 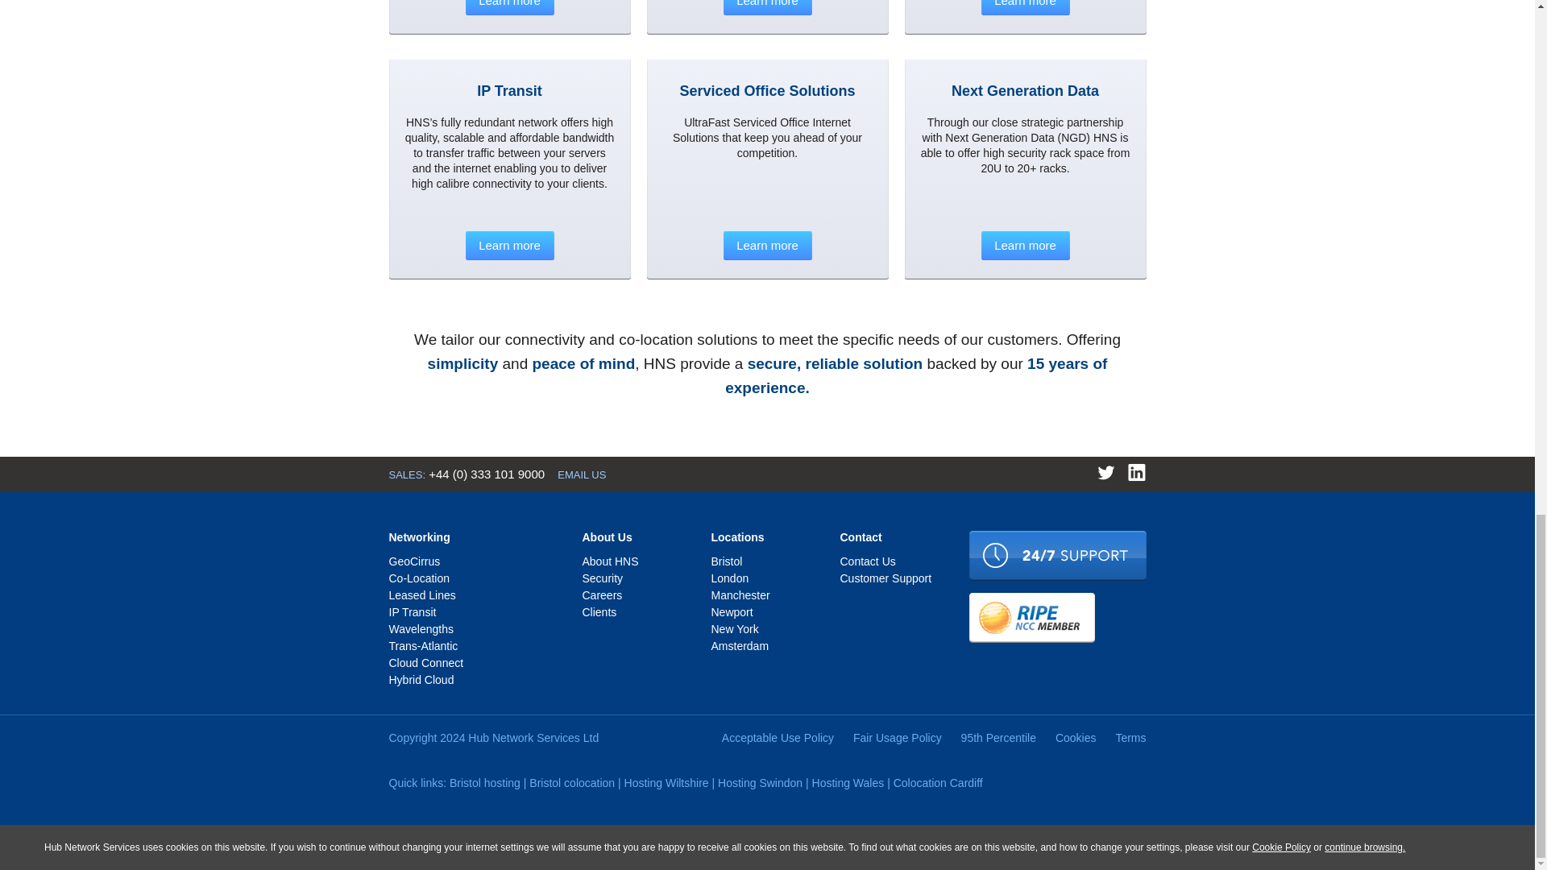 I want to click on Colocation Cardiff, so click(x=938, y=783).